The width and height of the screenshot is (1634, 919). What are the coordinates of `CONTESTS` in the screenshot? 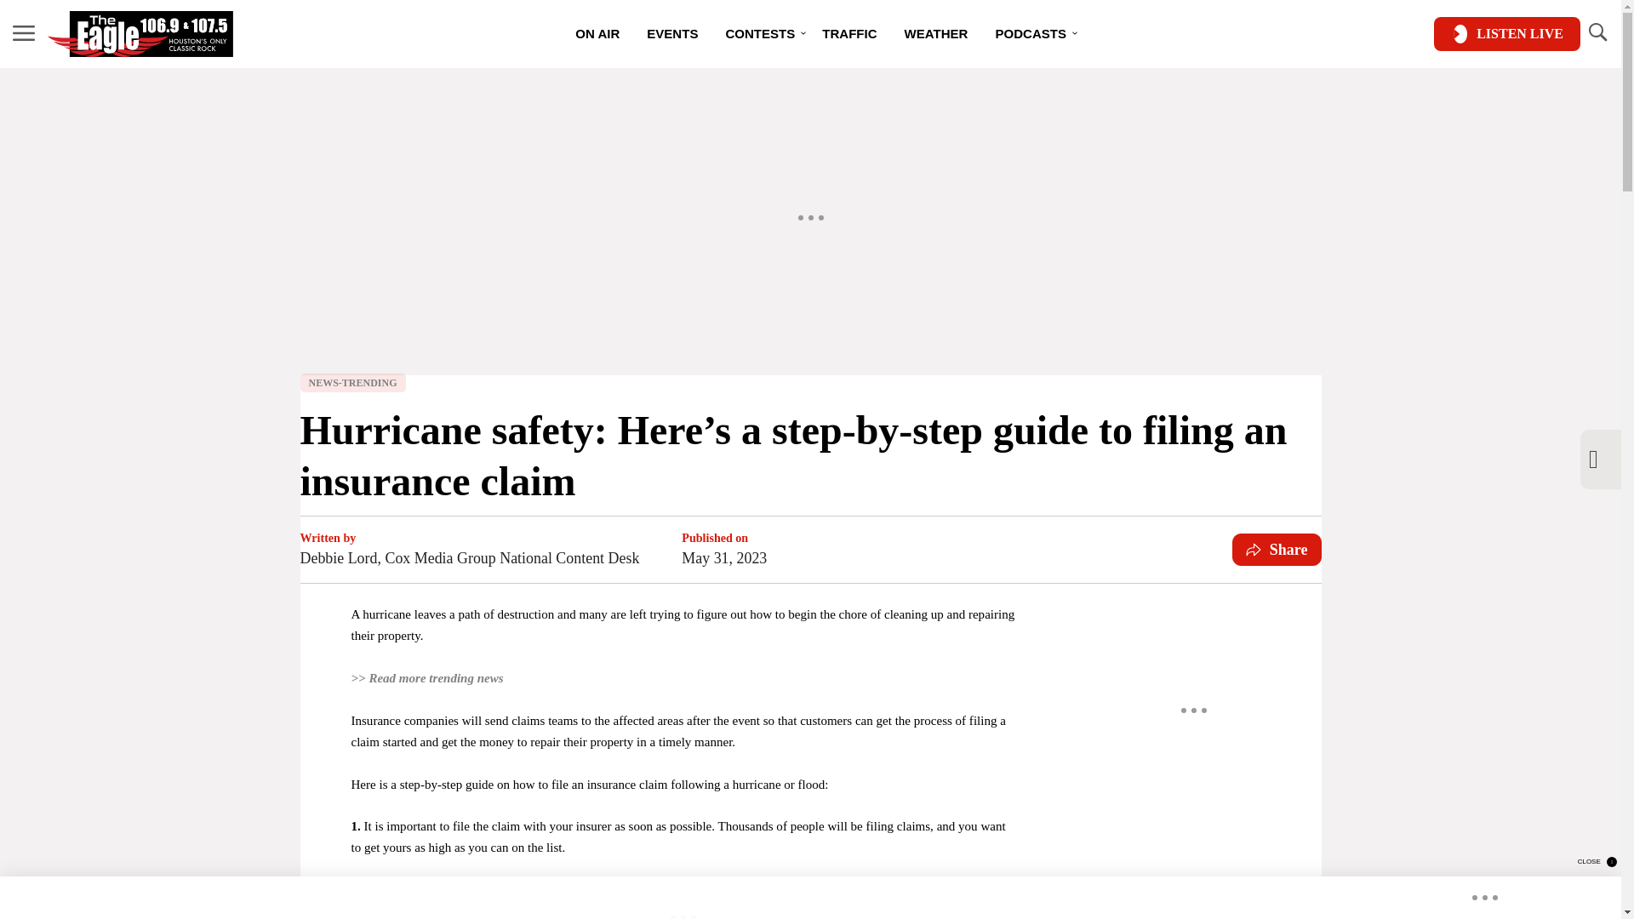 It's located at (759, 34).